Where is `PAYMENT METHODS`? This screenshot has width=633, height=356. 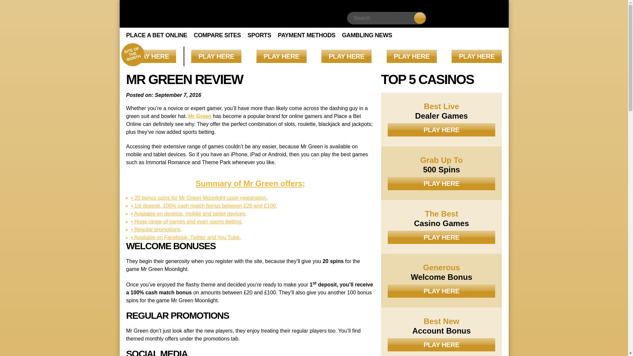 PAYMENT METHODS is located at coordinates (307, 35).